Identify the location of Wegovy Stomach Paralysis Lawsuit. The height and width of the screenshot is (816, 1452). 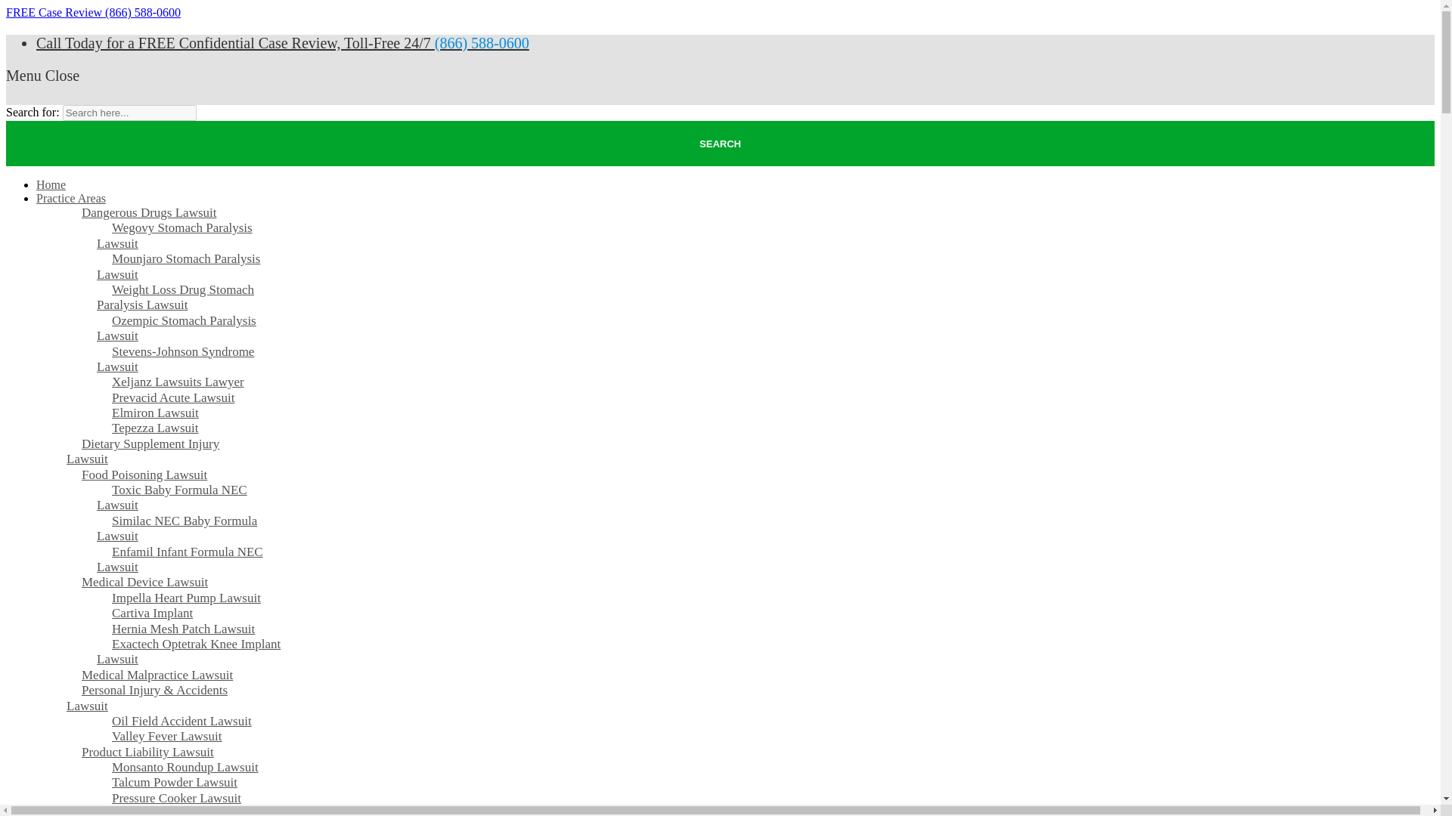
(175, 235).